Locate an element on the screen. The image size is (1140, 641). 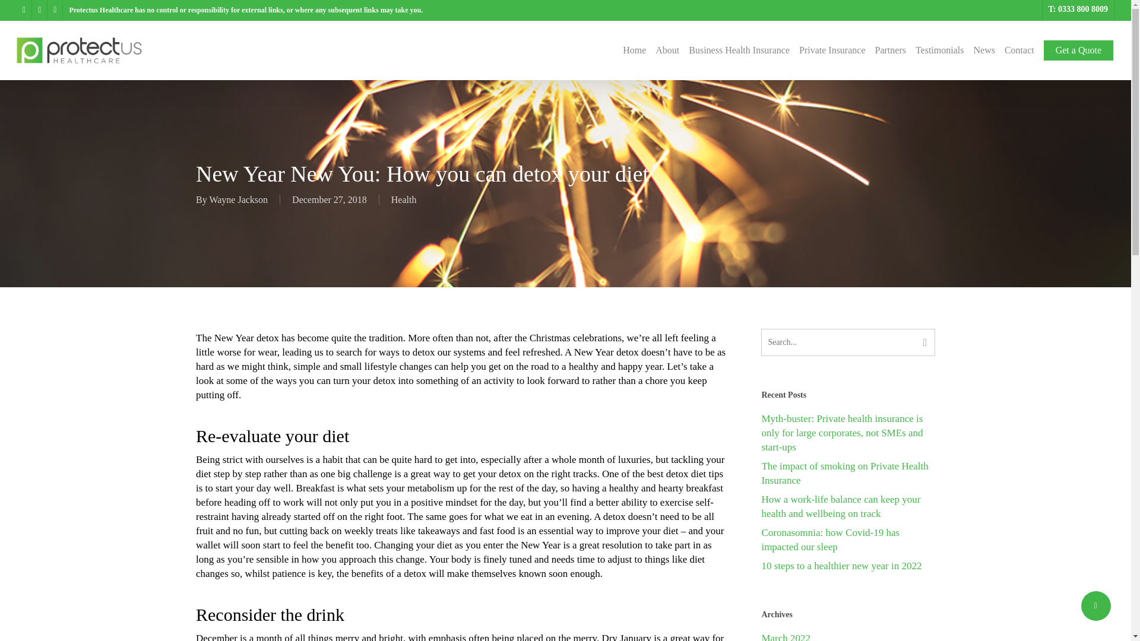
Search for: is located at coordinates (848, 342).